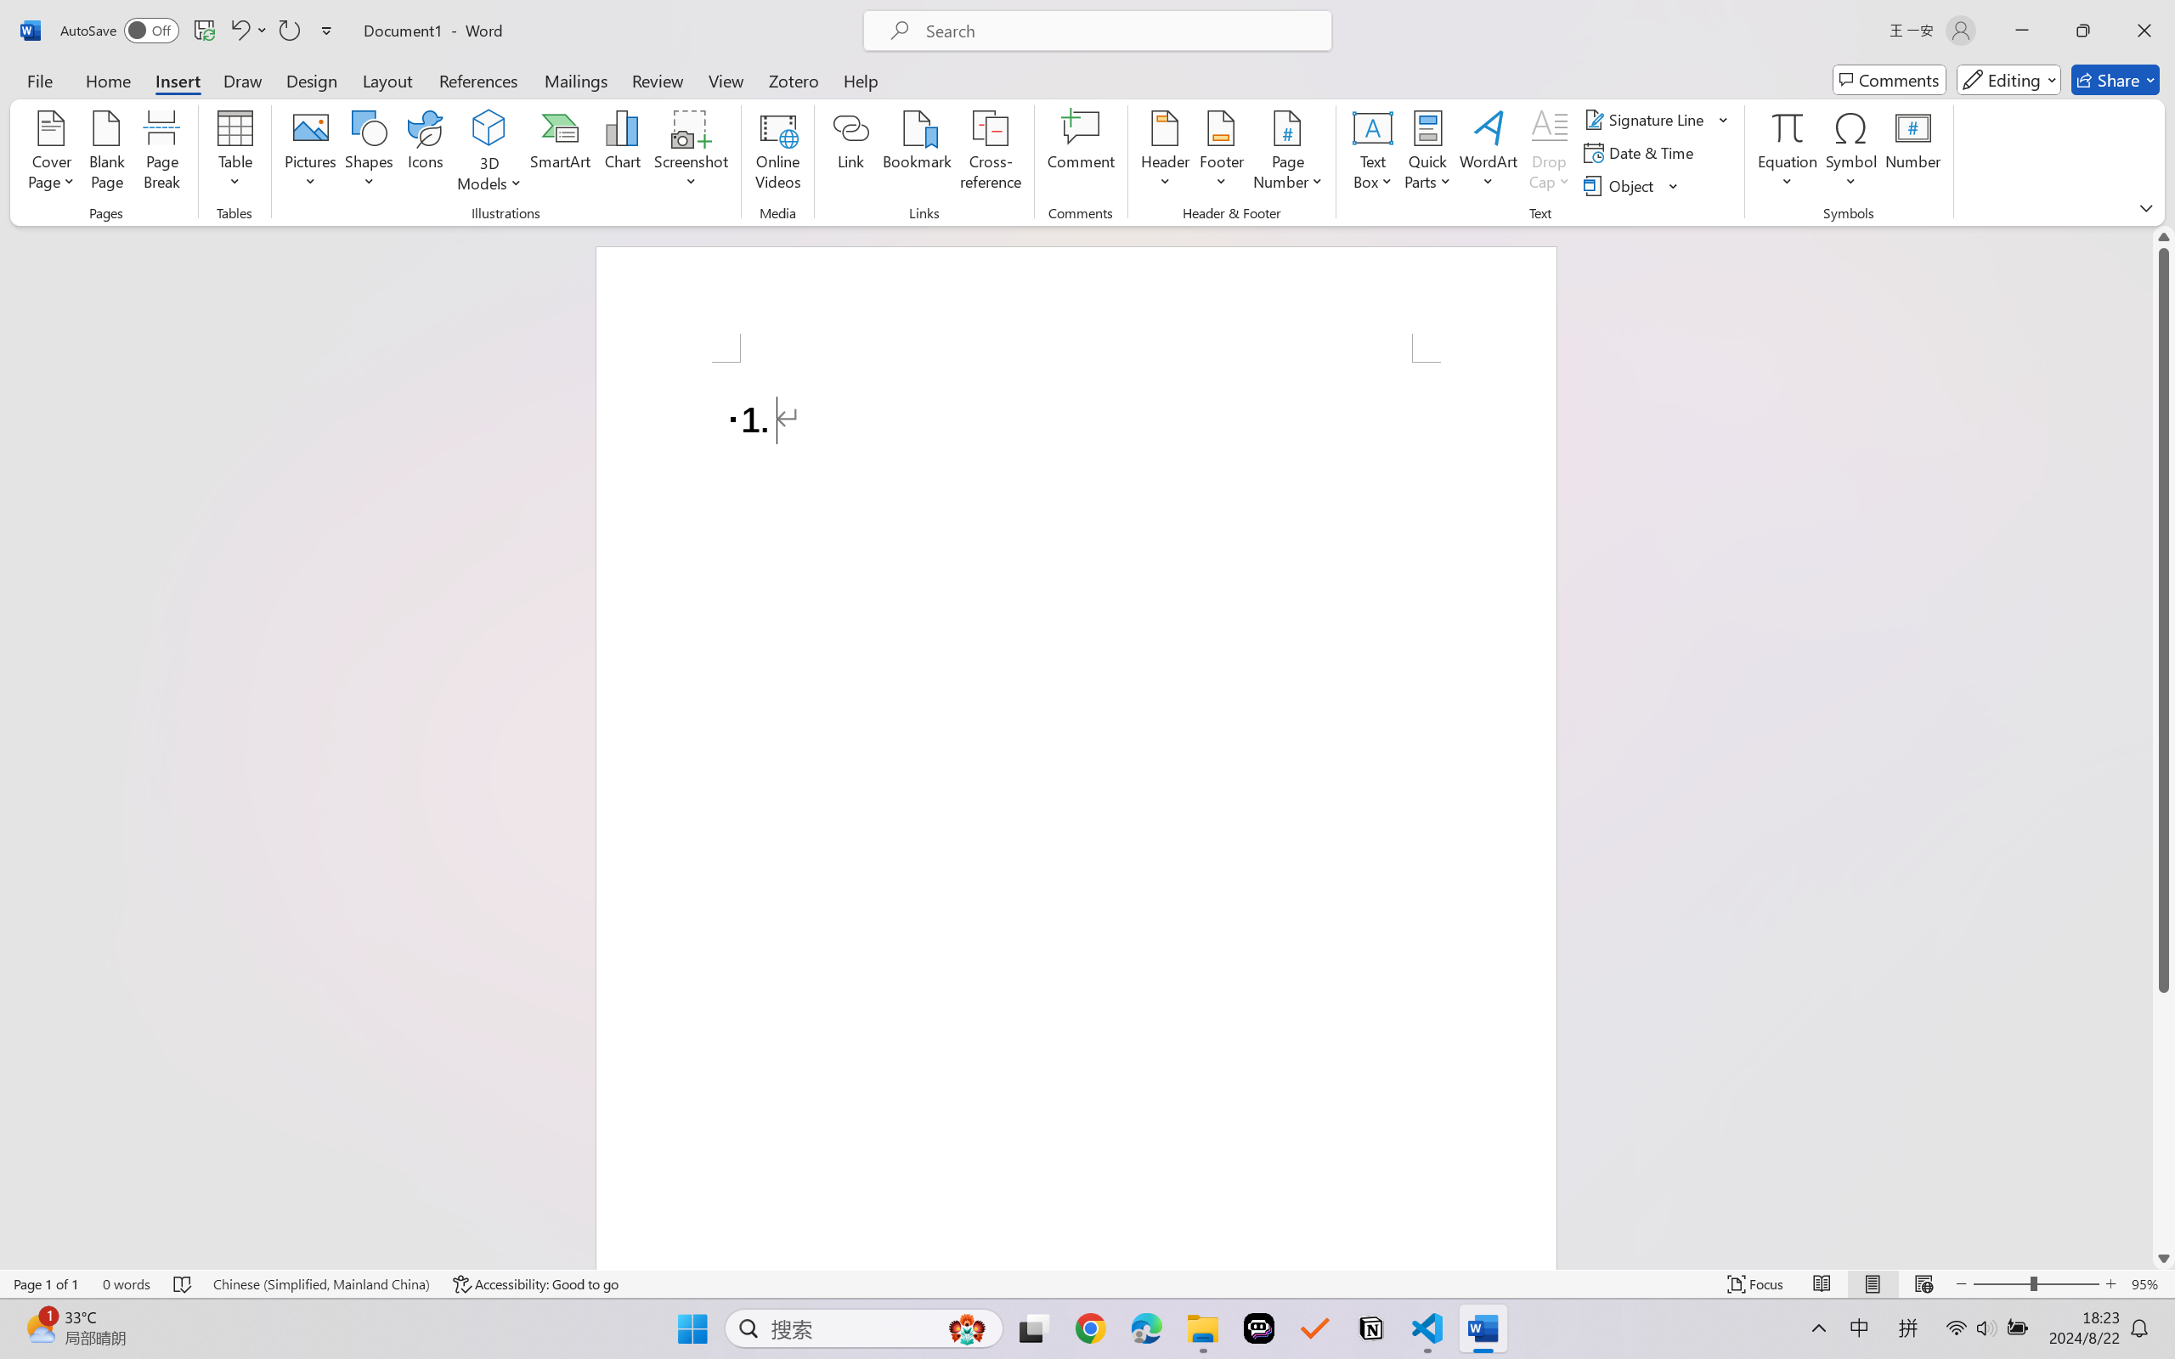 The image size is (2175, 1359). What do you see at coordinates (489, 153) in the screenshot?
I see `3D Models` at bounding box center [489, 153].